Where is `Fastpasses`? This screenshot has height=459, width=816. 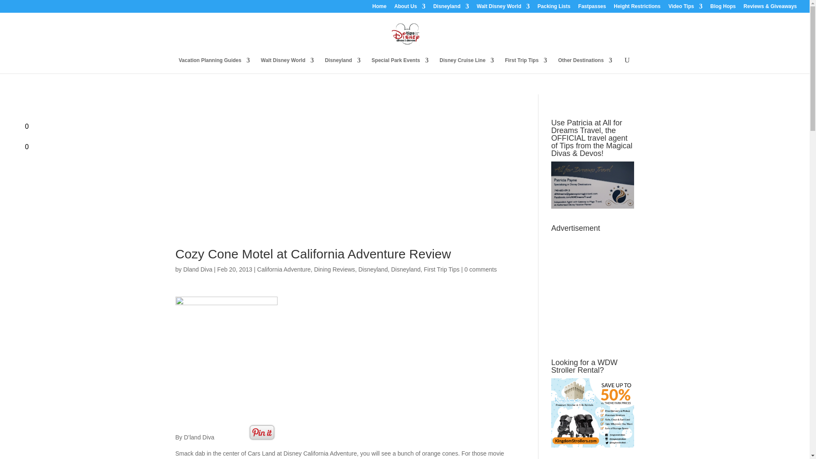 Fastpasses is located at coordinates (592, 8).